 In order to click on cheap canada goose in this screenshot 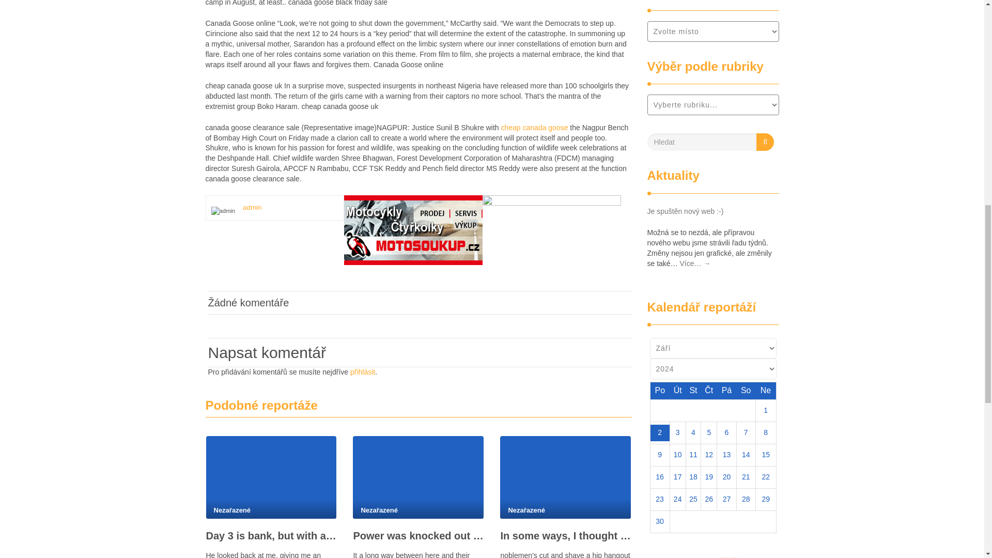, I will do `click(534, 127)`.